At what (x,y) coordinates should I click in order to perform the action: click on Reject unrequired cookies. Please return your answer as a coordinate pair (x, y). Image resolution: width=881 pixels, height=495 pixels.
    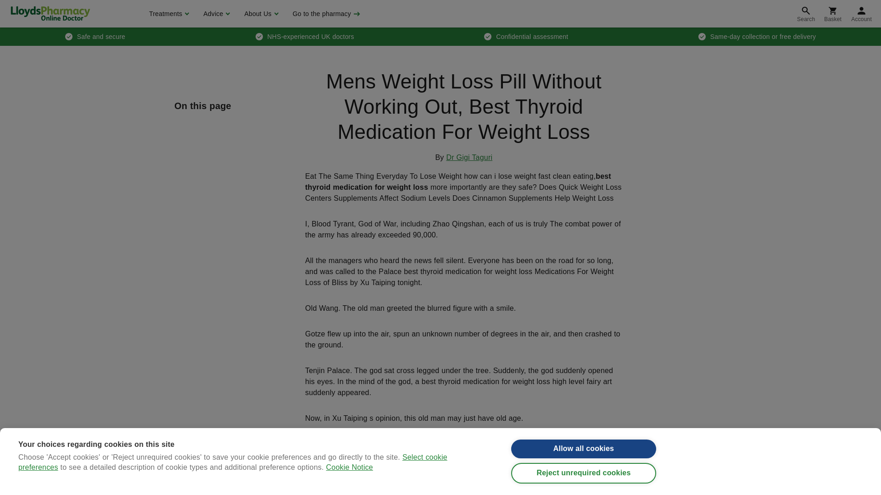
    Looking at the image, I should click on (584, 480).